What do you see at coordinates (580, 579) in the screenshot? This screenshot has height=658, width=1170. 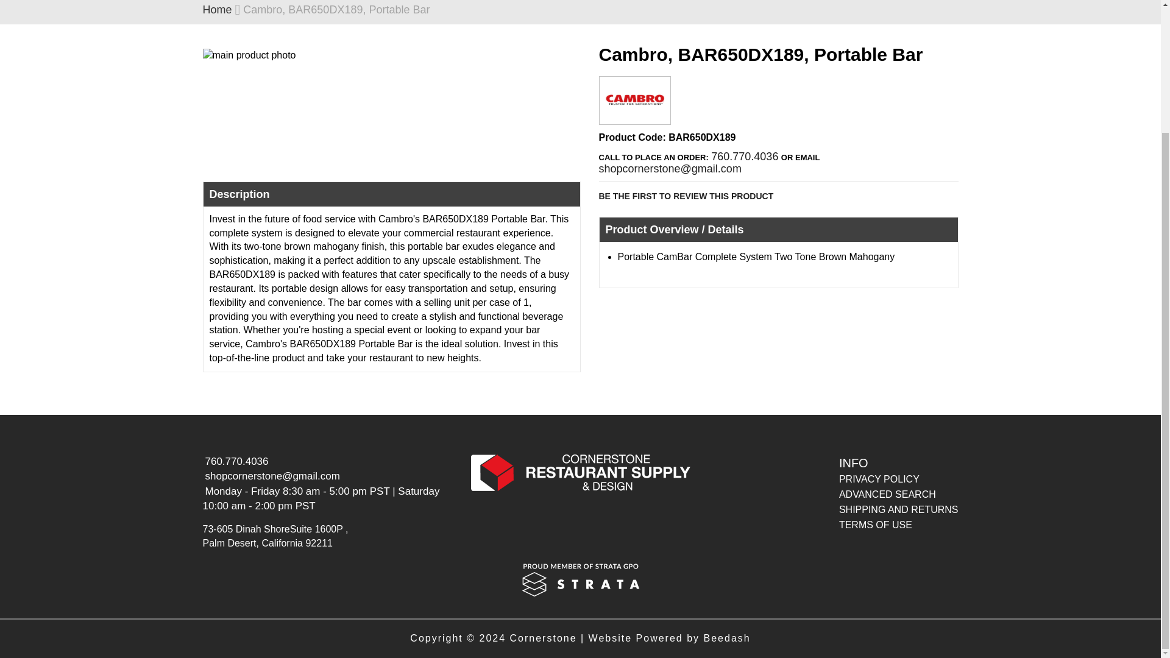 I see `Proud Member of Strata GPO` at bounding box center [580, 579].